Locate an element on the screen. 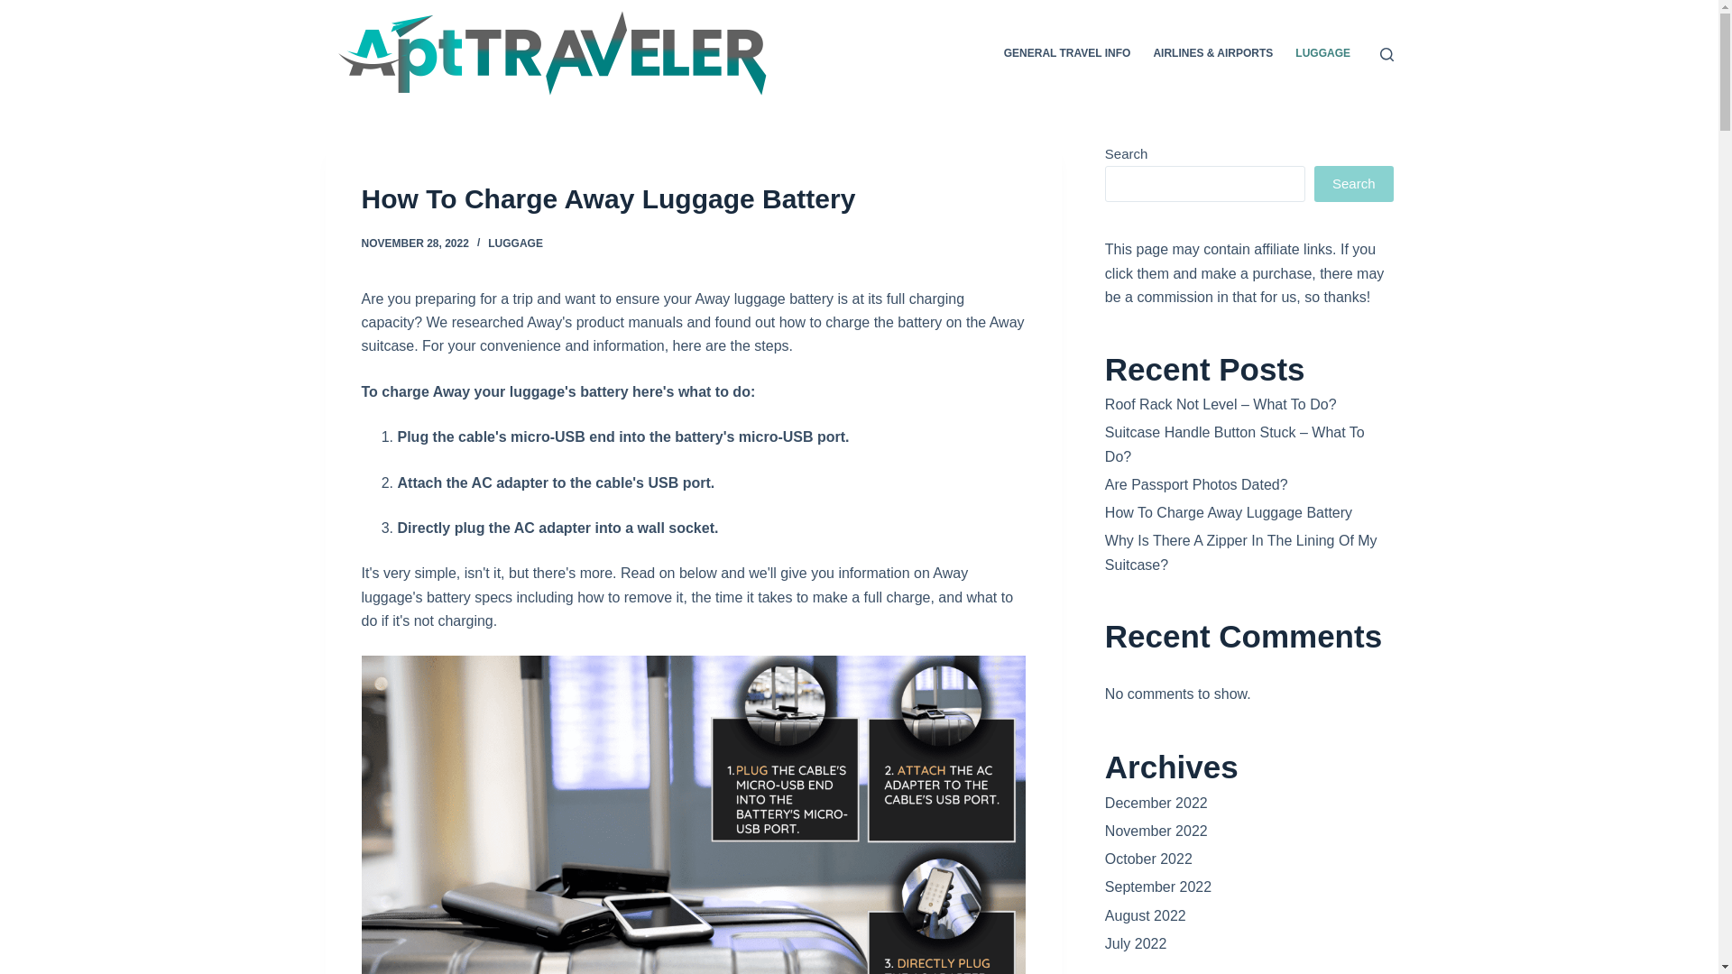  Are Passport Photos Dated? is located at coordinates (1196, 485).